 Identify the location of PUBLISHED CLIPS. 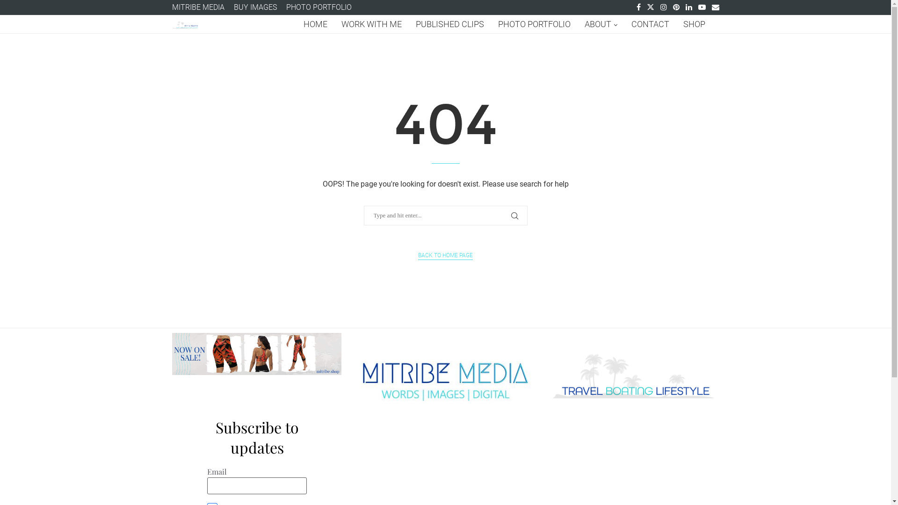
(449, 24).